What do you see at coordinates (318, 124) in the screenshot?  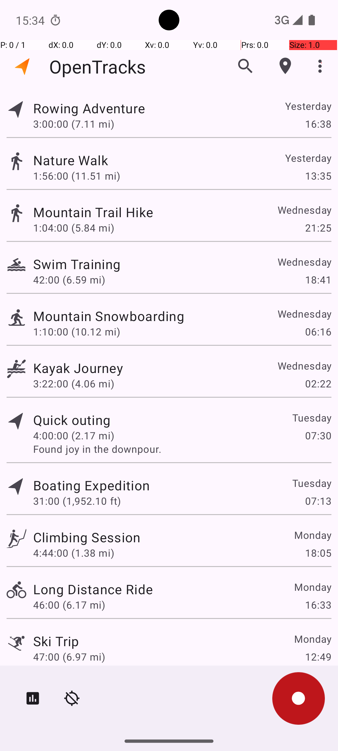 I see `16:38` at bounding box center [318, 124].